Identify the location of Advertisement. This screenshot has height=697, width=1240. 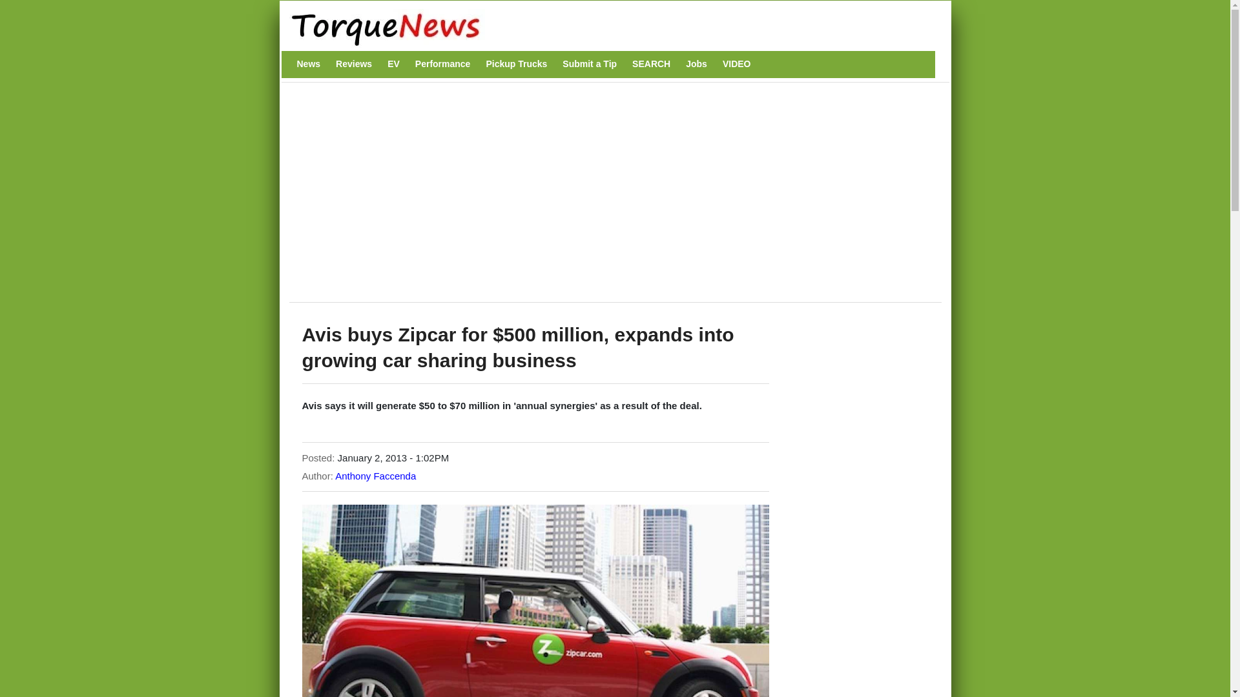
(532, 199).